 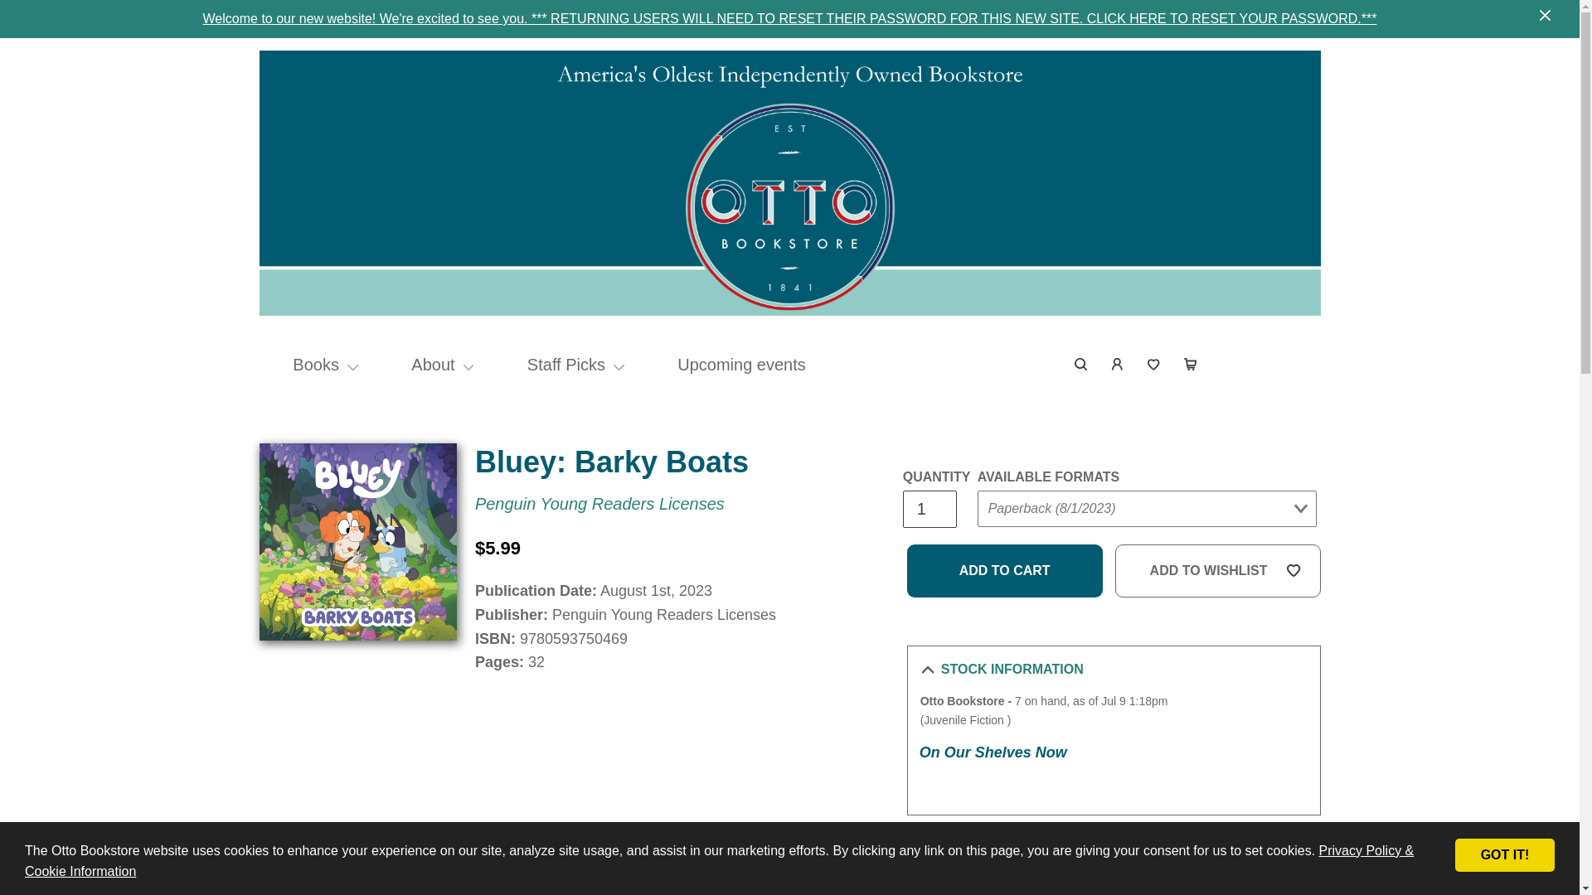 I want to click on ABOUT SUB-NAVIGATION, so click(x=468, y=365).